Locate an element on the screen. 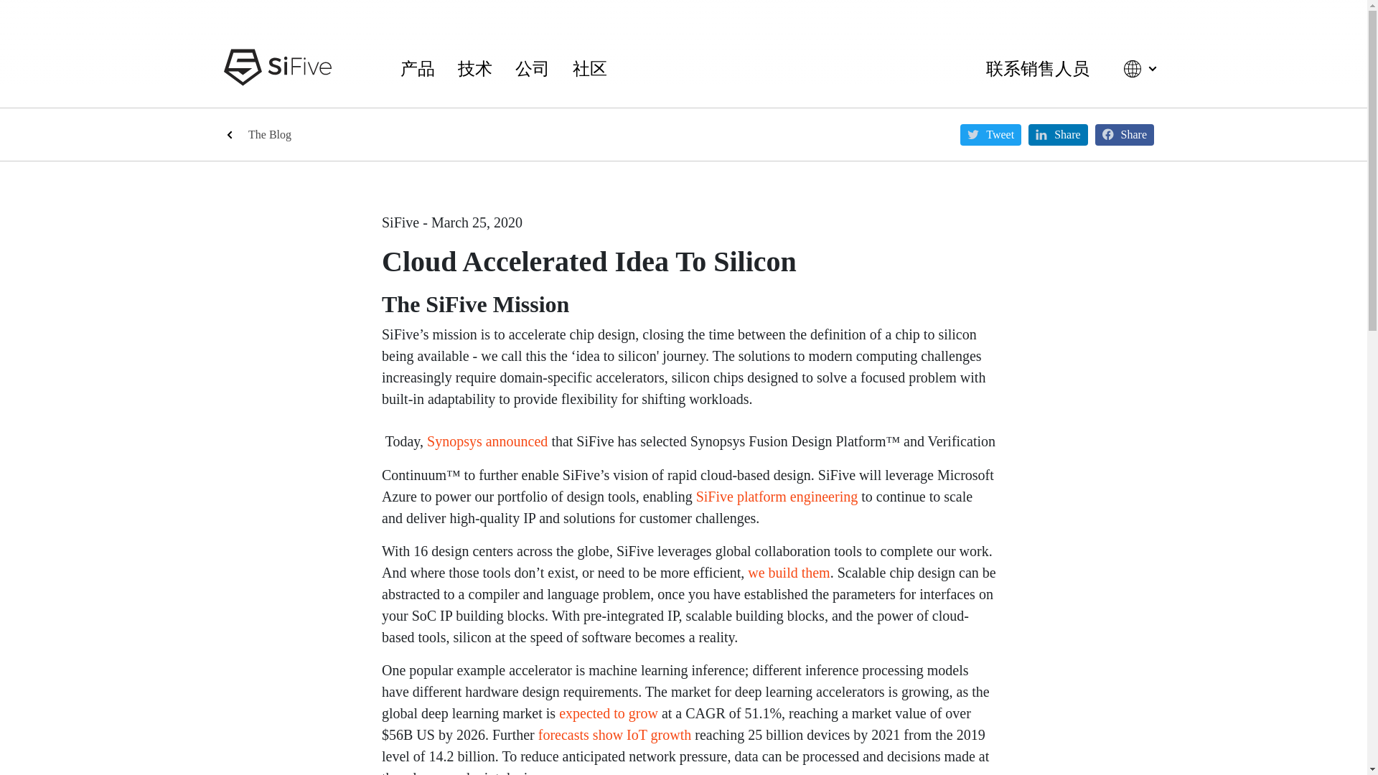  expected to grow is located at coordinates (609, 713).